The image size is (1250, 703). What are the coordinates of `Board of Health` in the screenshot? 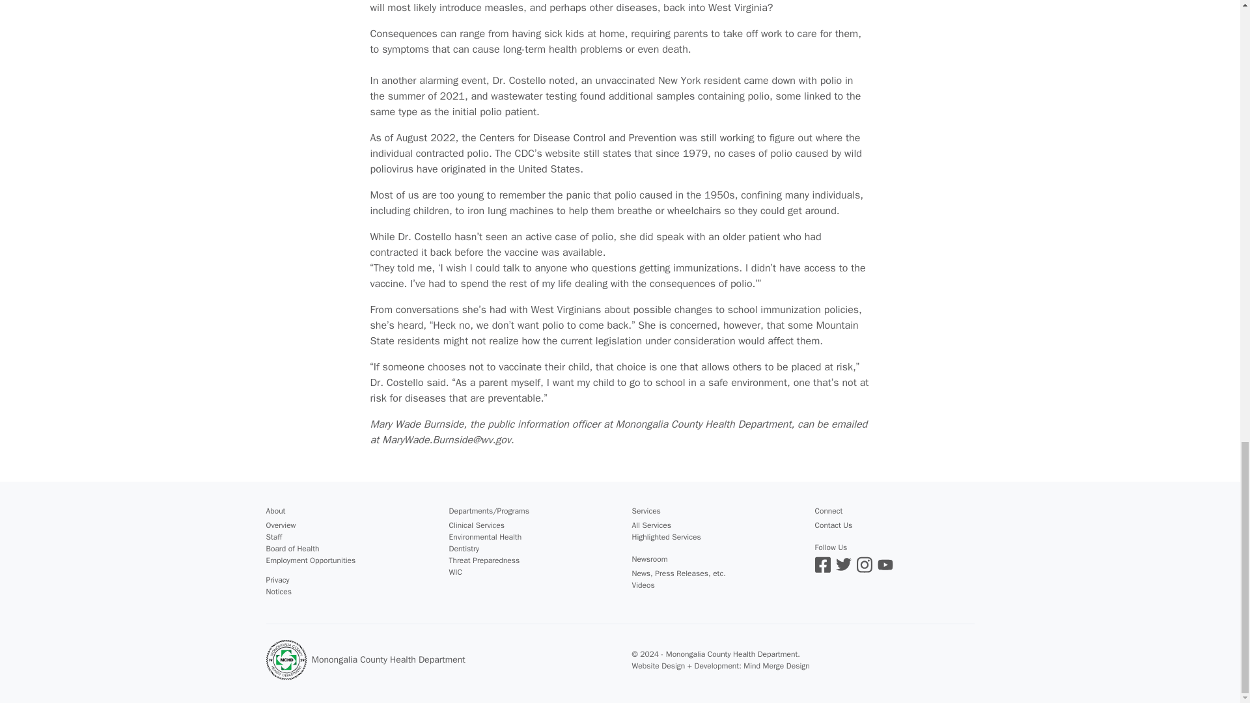 It's located at (292, 548).